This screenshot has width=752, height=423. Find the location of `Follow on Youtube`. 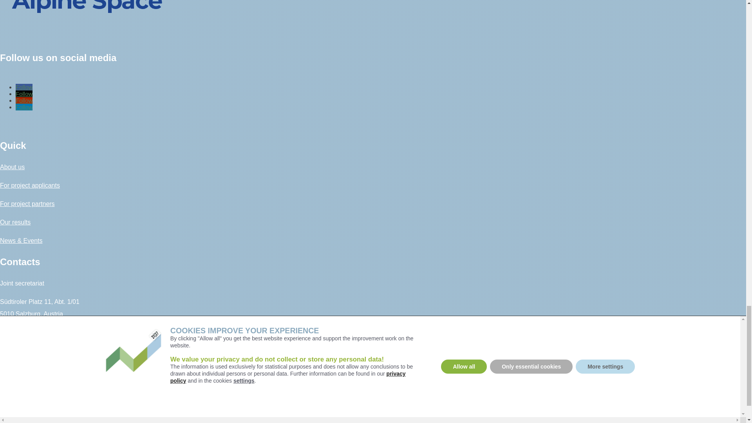

Follow on Youtube is located at coordinates (24, 100).